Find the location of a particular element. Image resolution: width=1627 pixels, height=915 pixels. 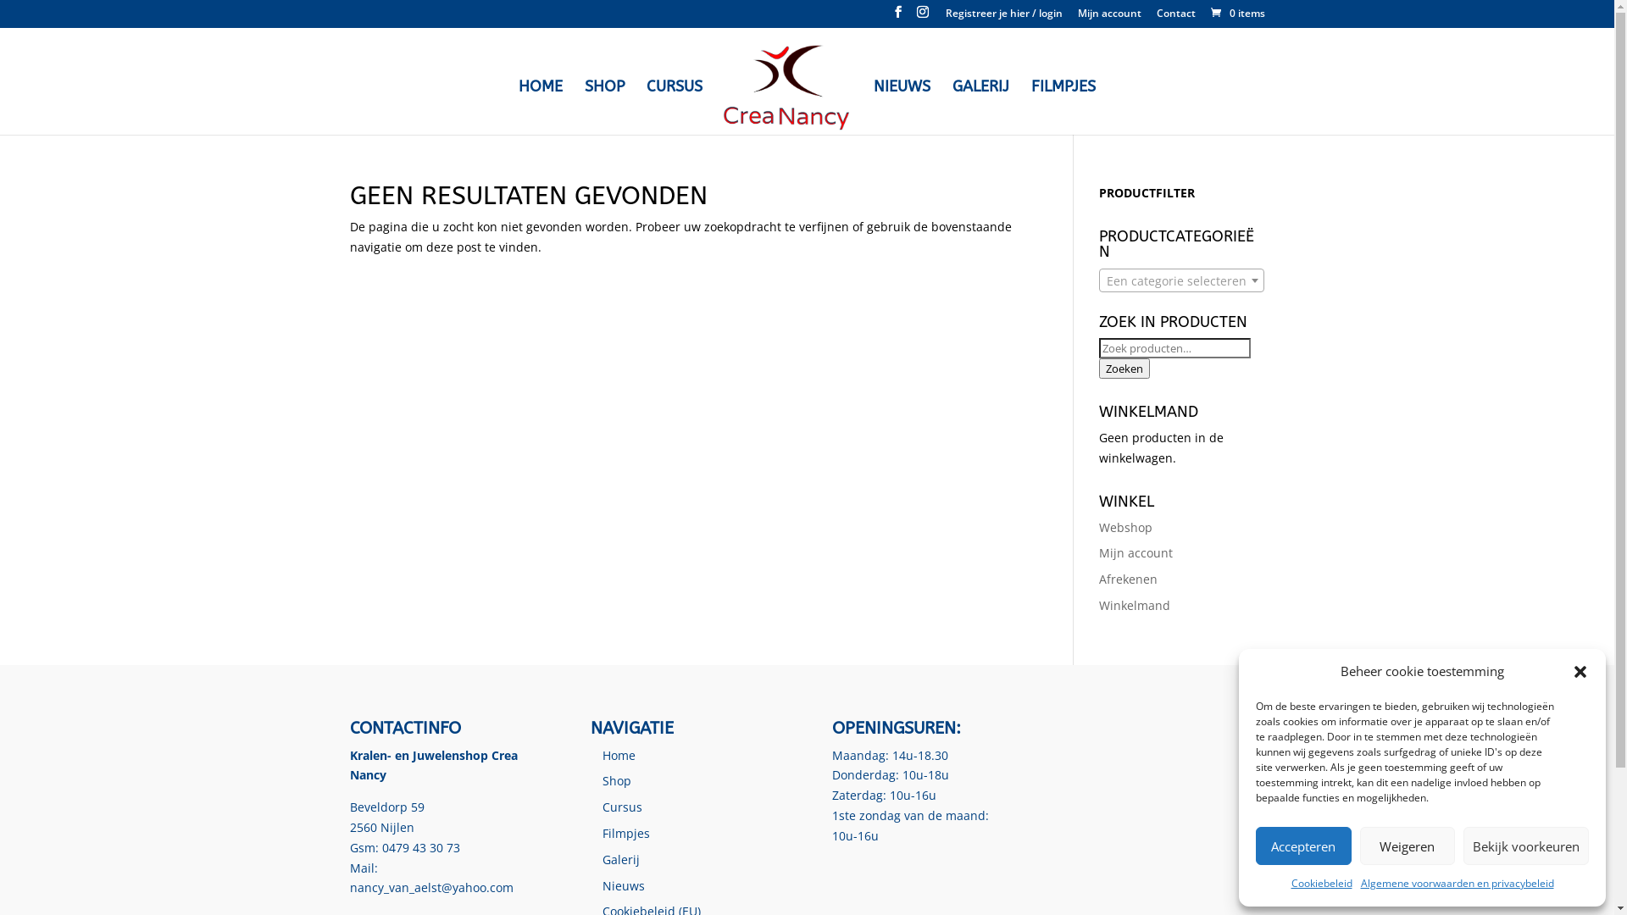

Shop is located at coordinates (617, 781).